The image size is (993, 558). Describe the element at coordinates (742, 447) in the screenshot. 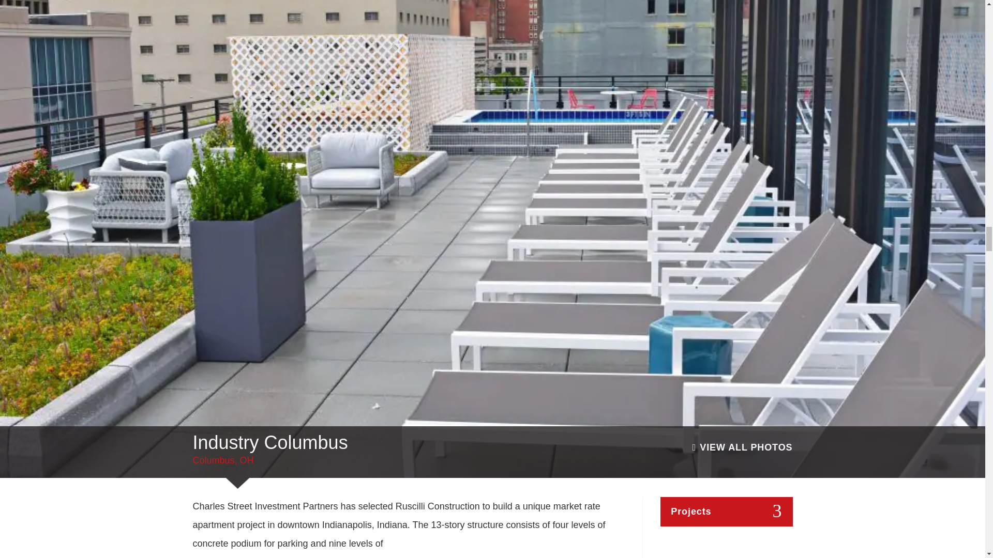

I see `VIEW ALL PHOTOS` at that location.